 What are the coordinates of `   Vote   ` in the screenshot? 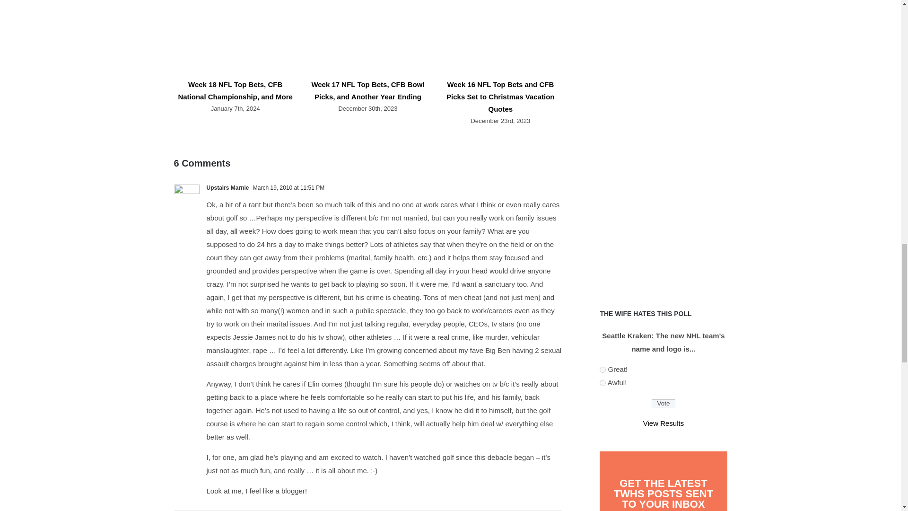 It's located at (664, 403).